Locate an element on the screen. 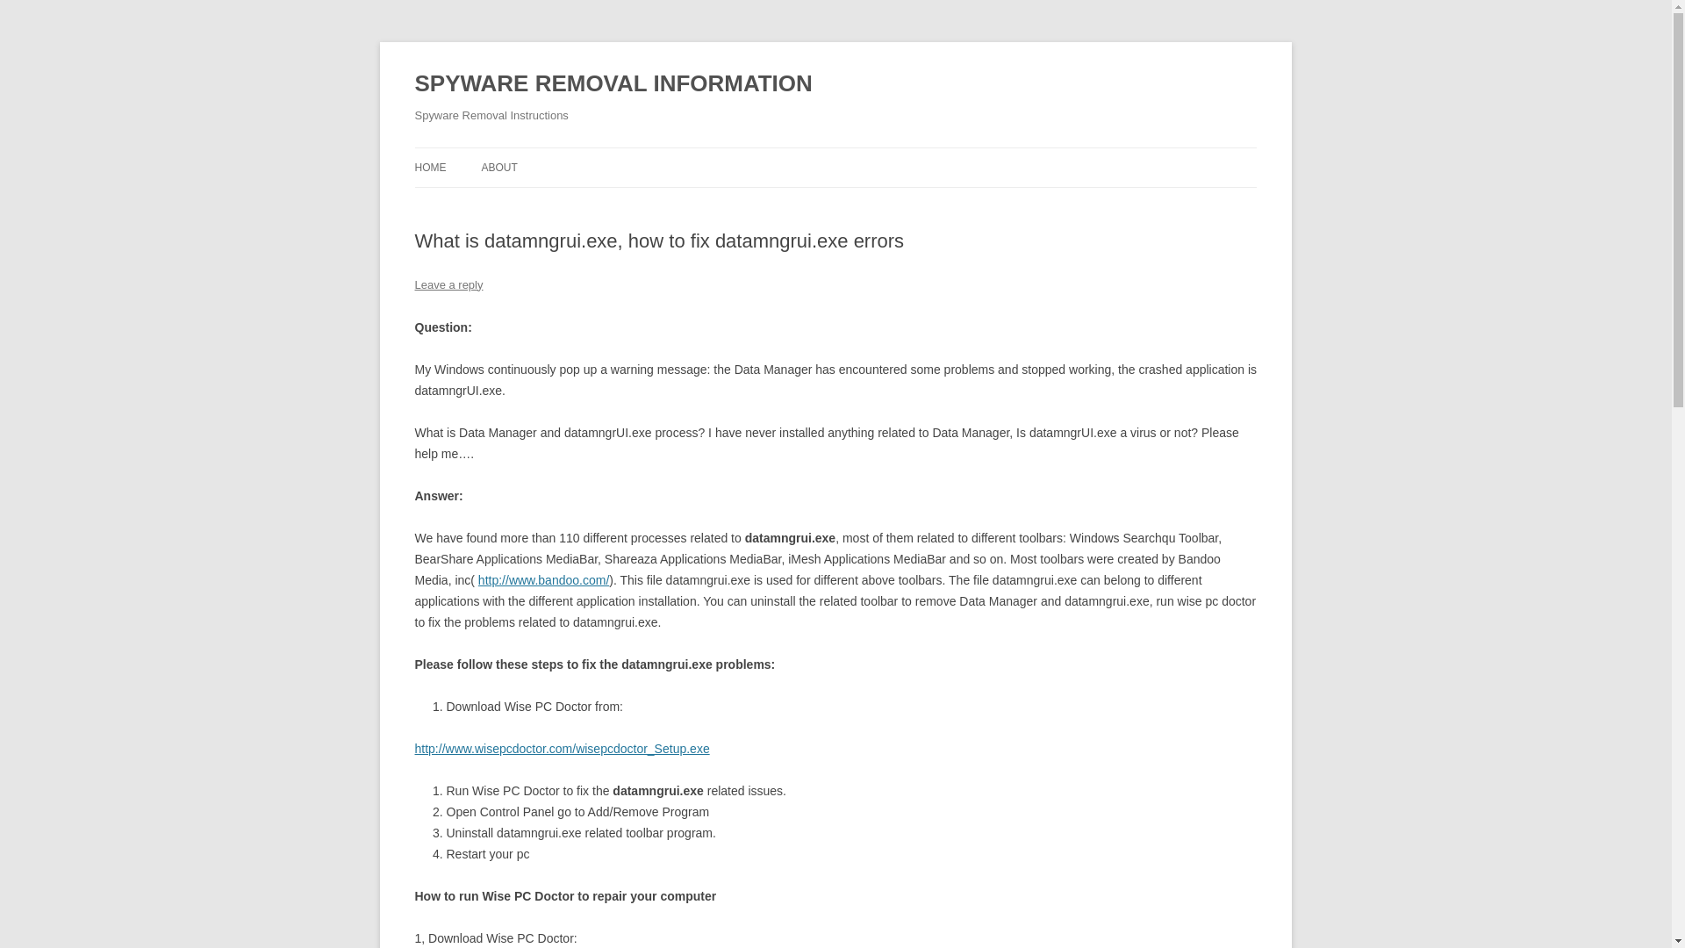  ABOUT is located at coordinates (498, 167).